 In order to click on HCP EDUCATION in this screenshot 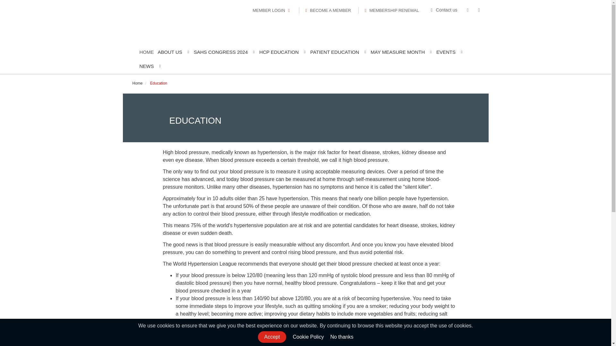, I will do `click(283, 52)`.